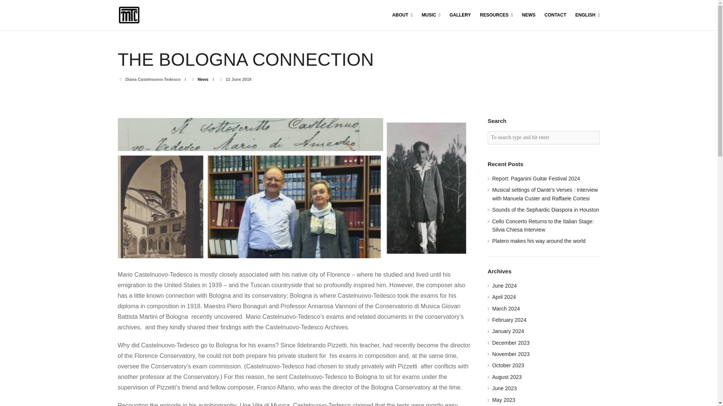 The image size is (723, 406). What do you see at coordinates (403, 15) in the screenshot?
I see `ABOUT` at bounding box center [403, 15].